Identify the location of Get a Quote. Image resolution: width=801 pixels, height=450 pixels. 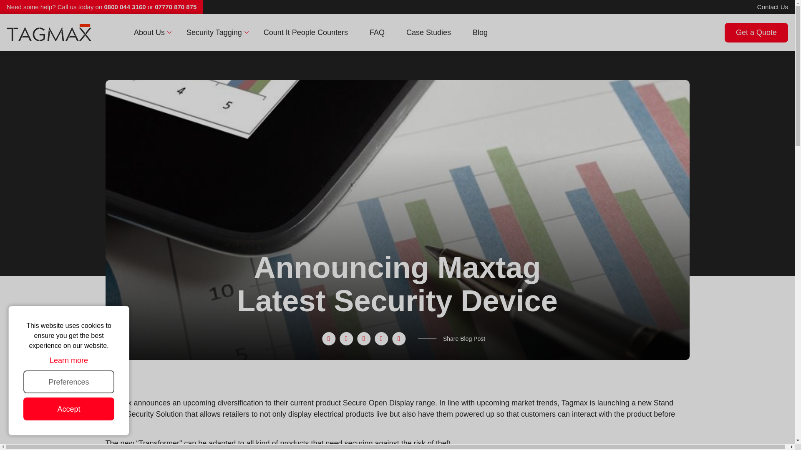
(756, 32).